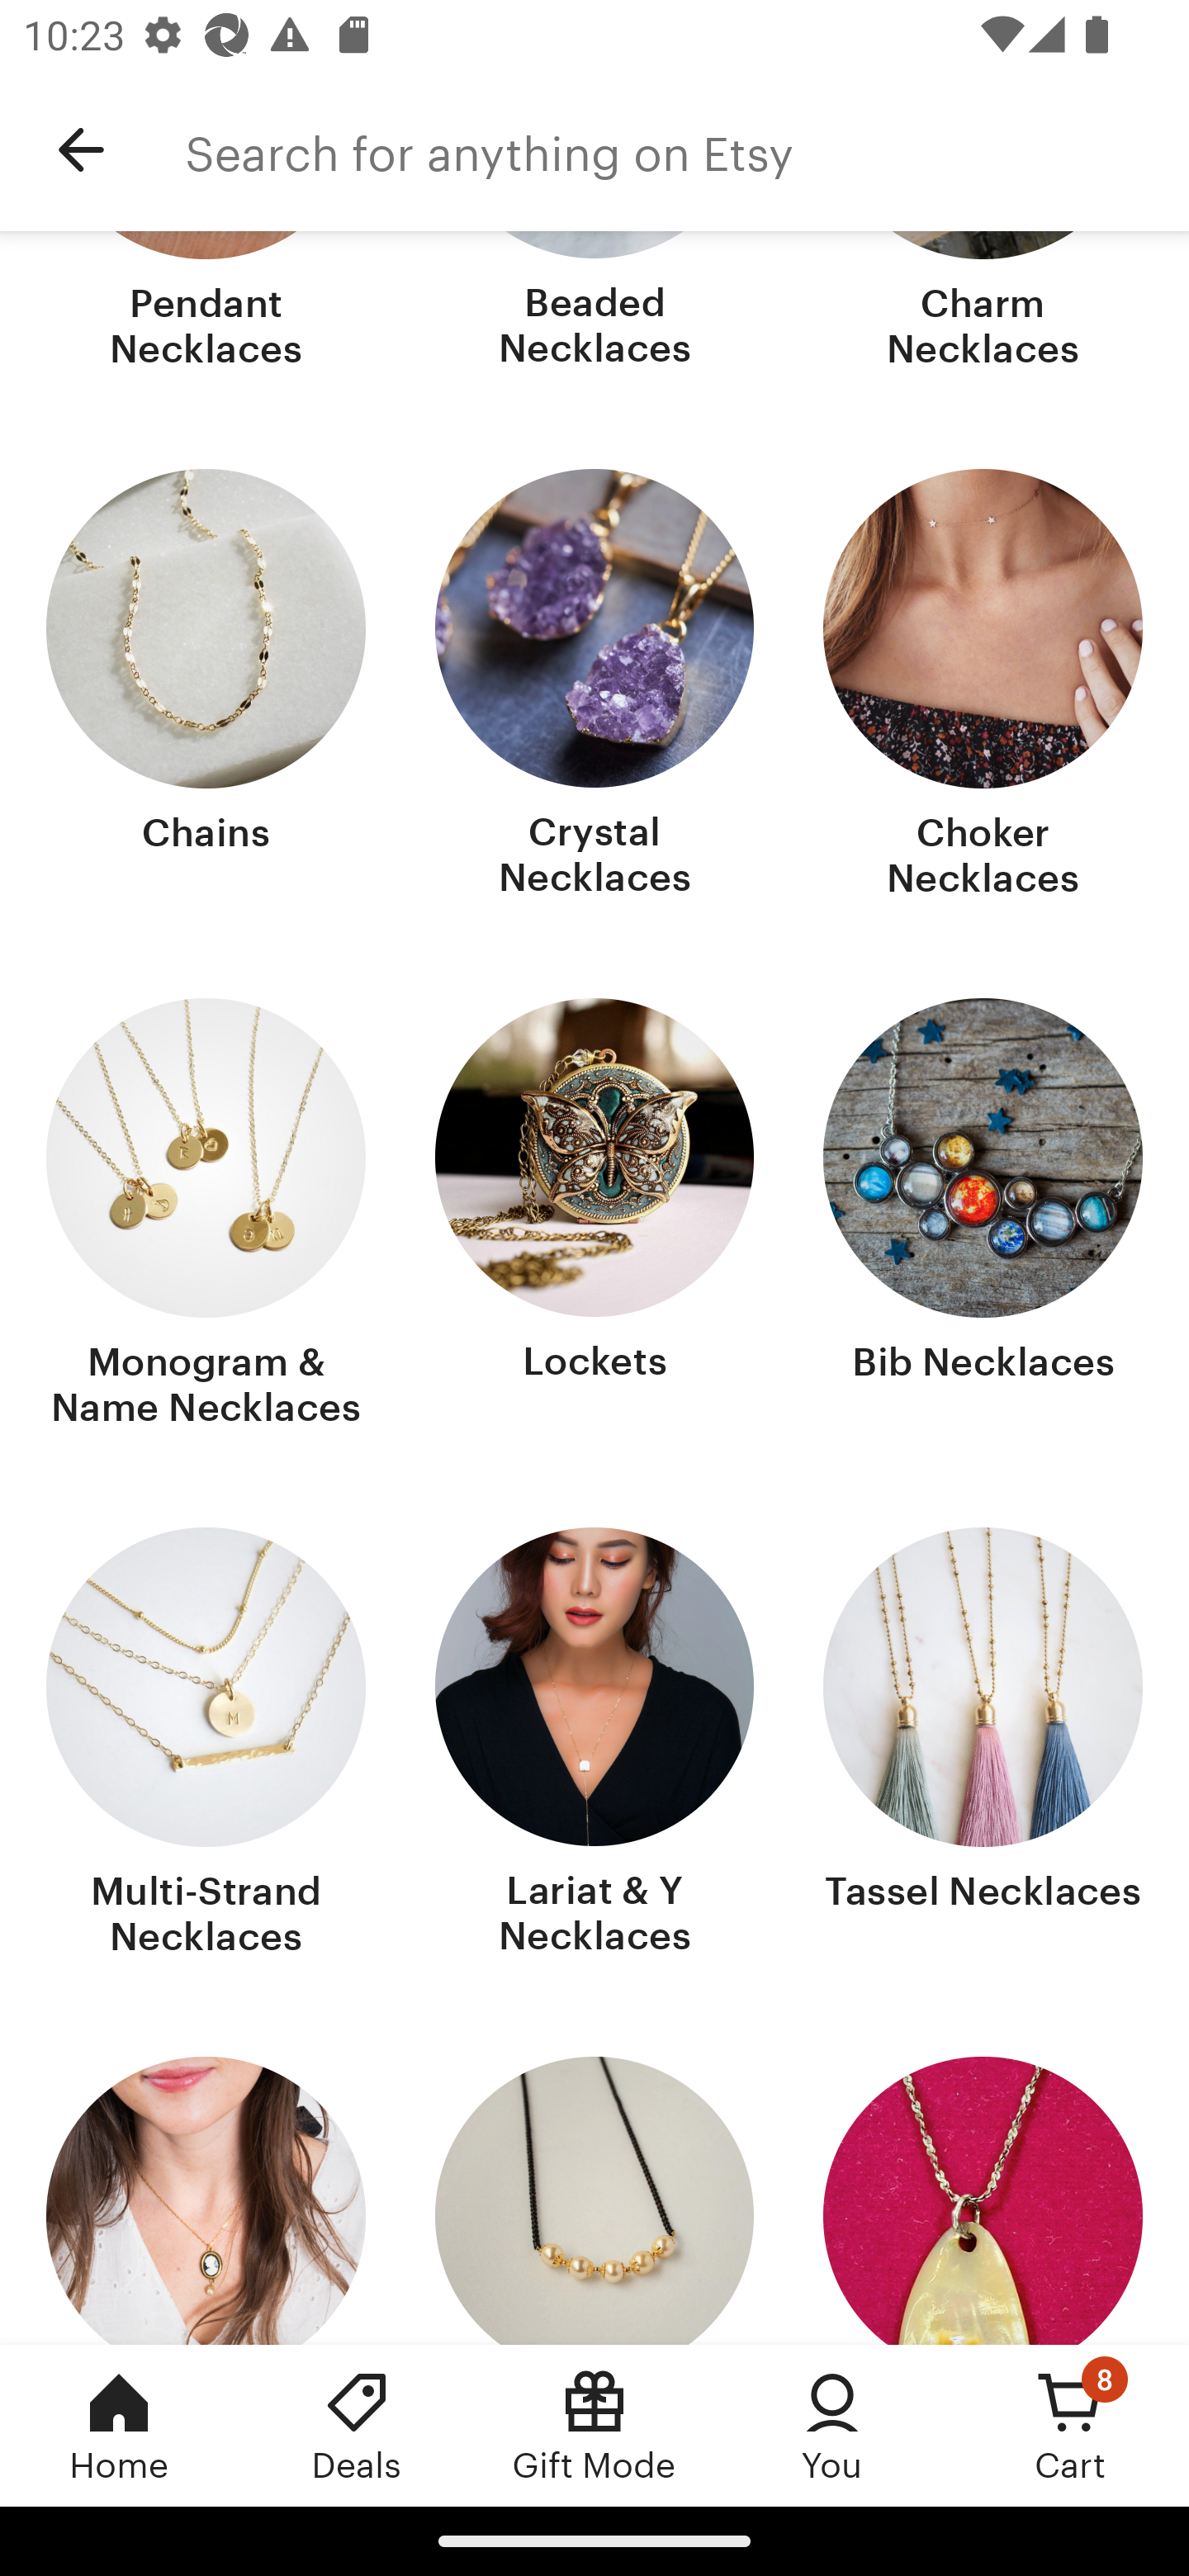 The image size is (1189, 2576). I want to click on Mangalsutras, so click(594, 2200).